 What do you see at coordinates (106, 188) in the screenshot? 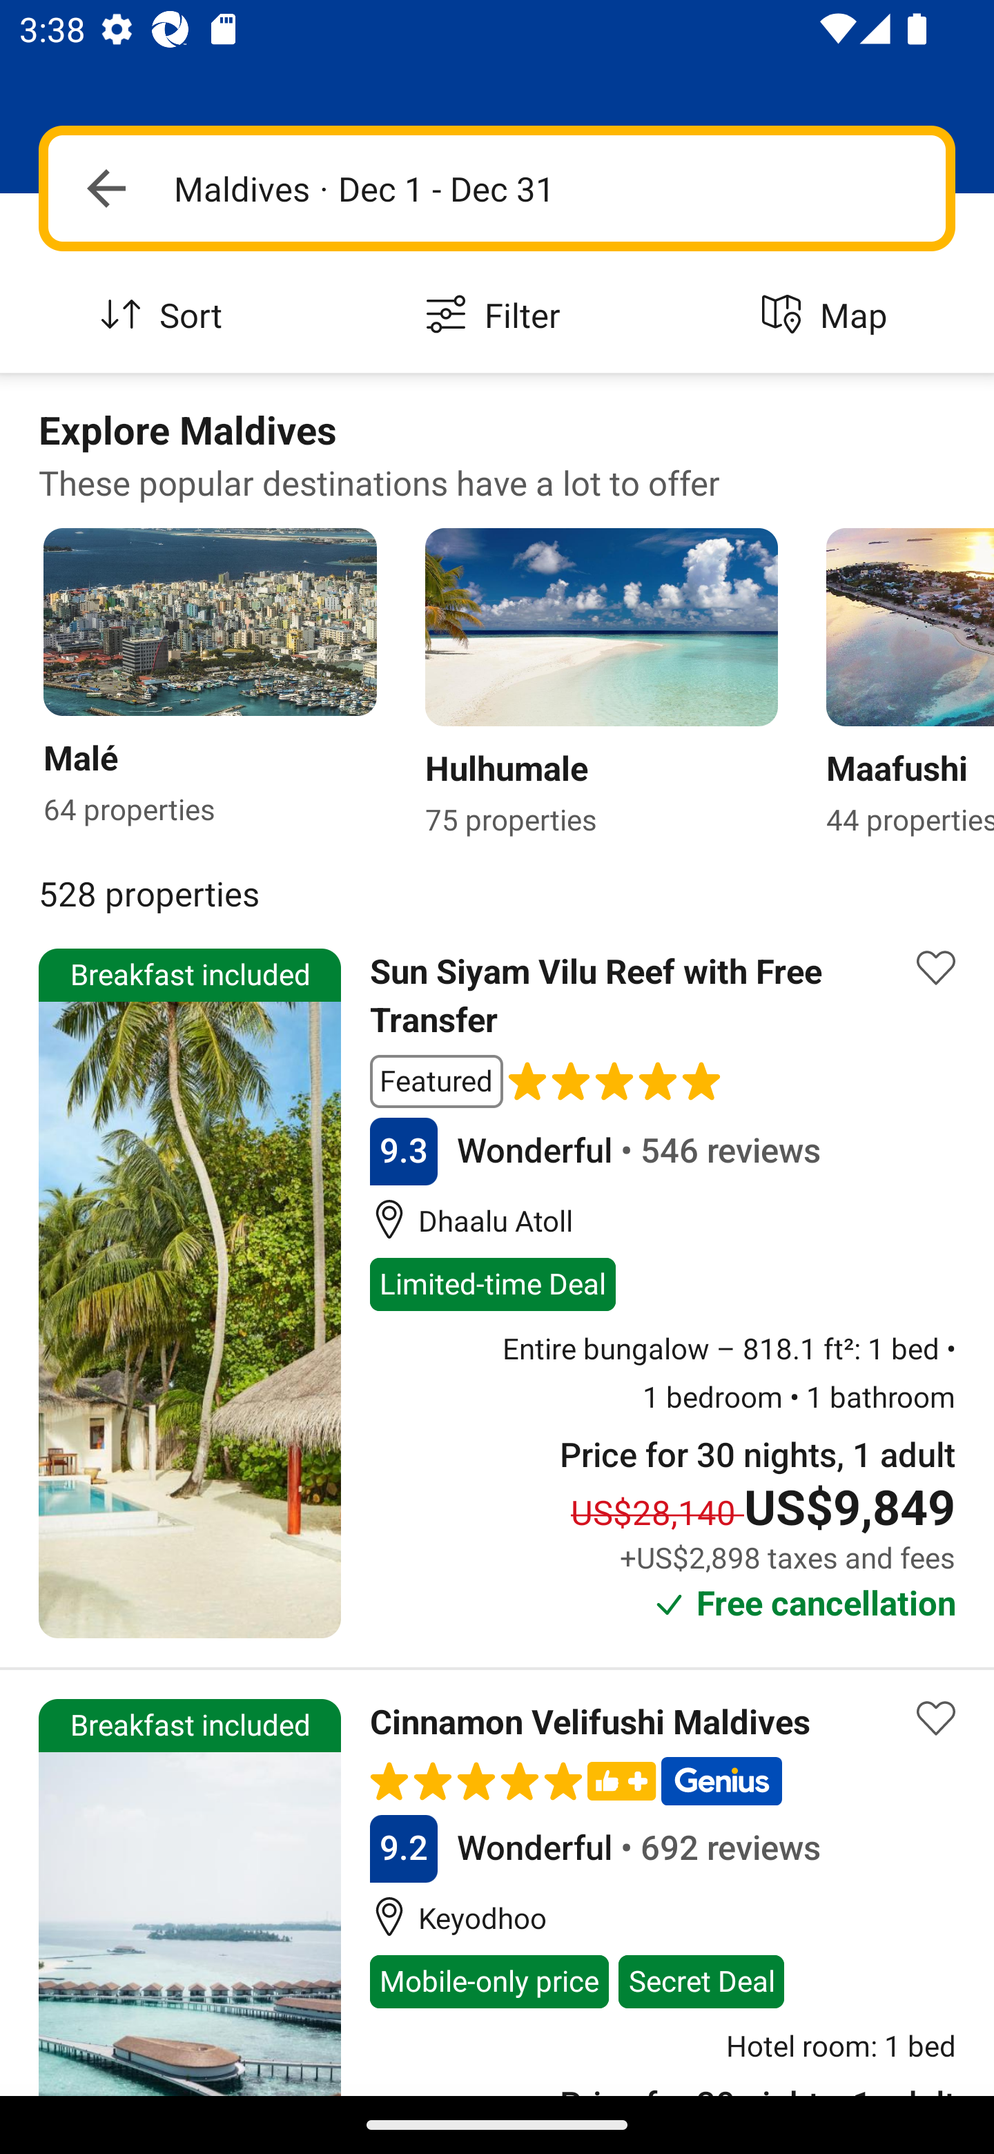
I see `Navigate up` at bounding box center [106, 188].